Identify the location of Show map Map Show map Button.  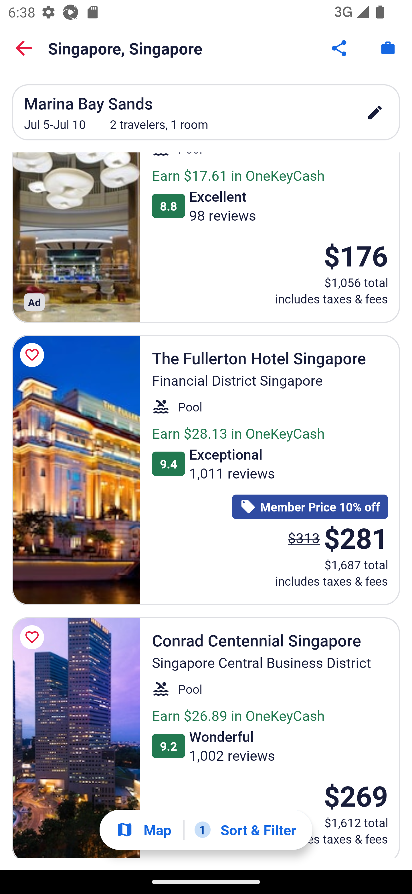
(144, 830).